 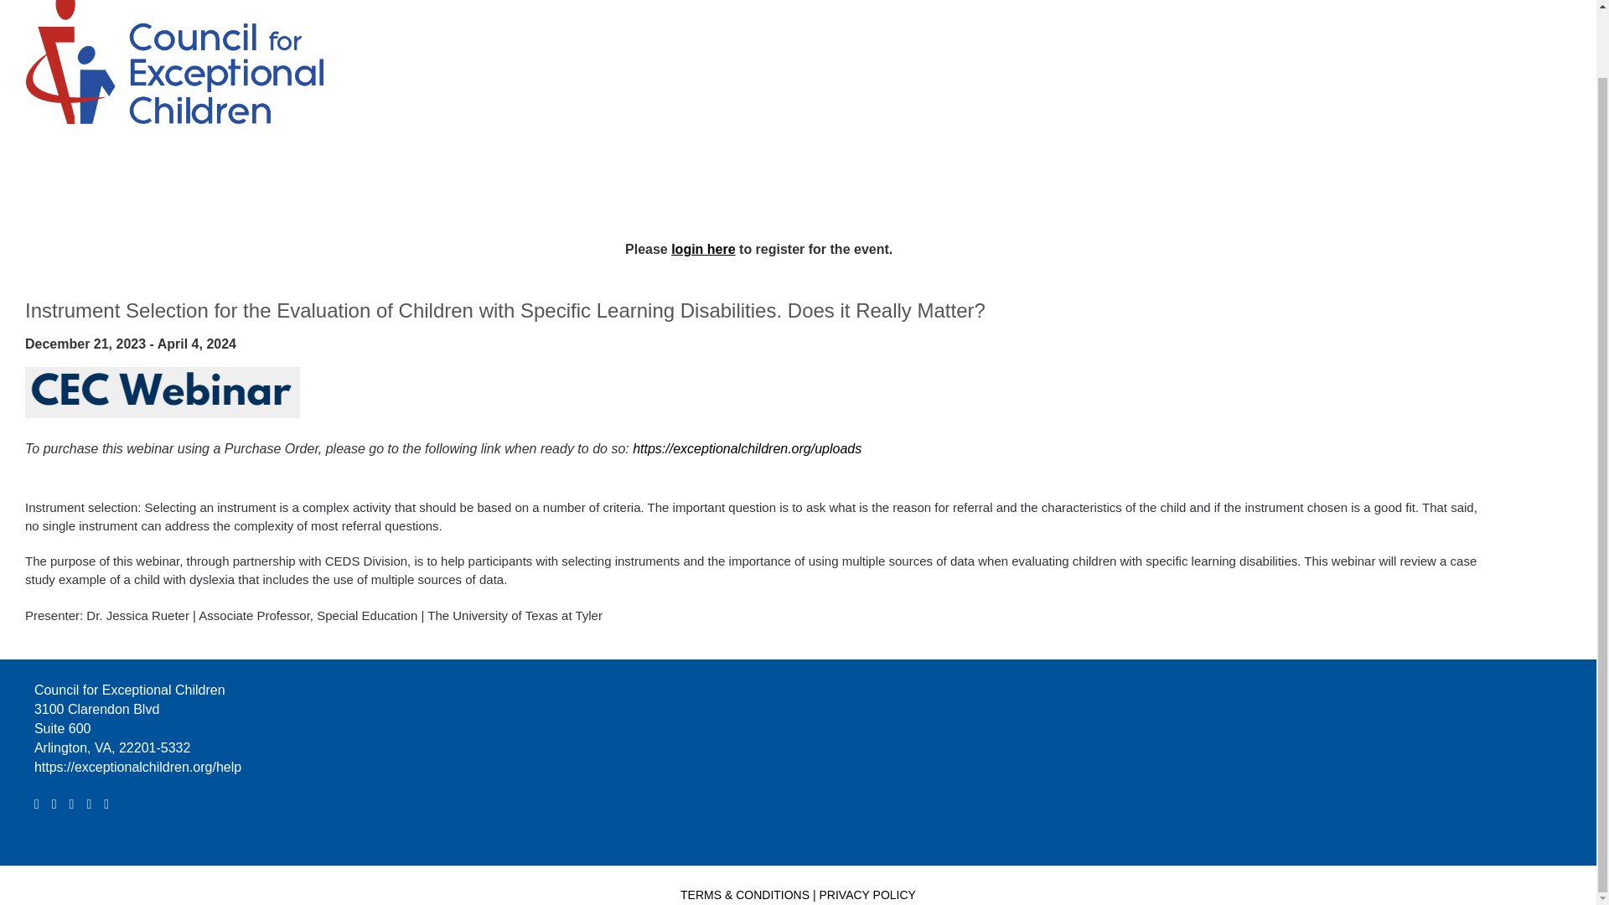 What do you see at coordinates (168, 55) in the screenshot?
I see `Council for Exceptional Children` at bounding box center [168, 55].